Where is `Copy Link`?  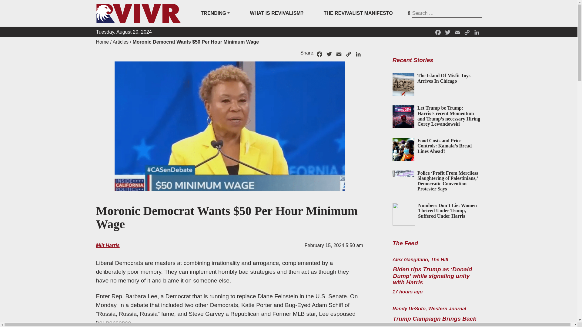
Copy Link is located at coordinates (349, 53).